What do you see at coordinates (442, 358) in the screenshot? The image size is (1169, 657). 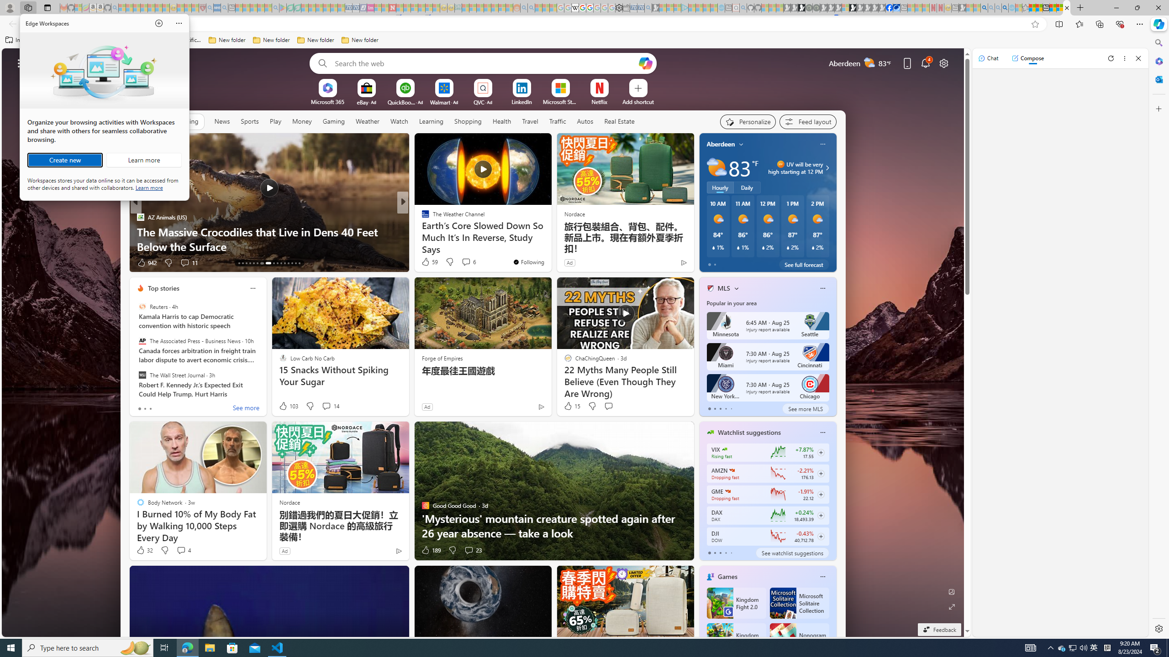 I see `Forge of Empires` at bounding box center [442, 358].